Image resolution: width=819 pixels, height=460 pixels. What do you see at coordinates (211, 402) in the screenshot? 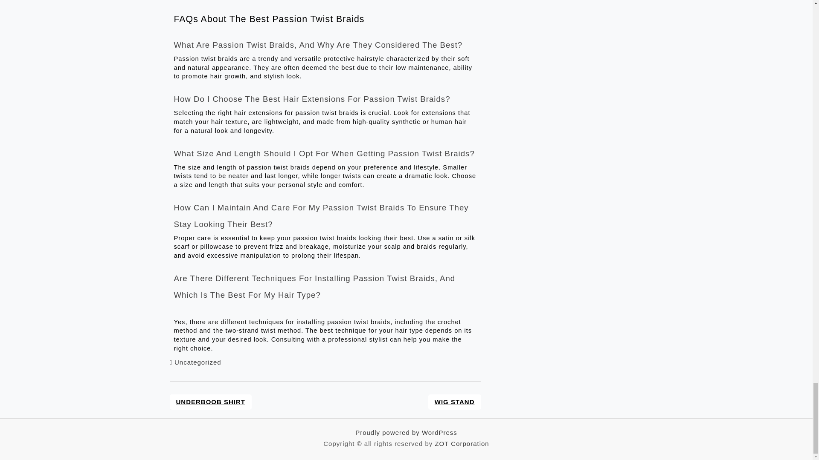
I see `UNDERBOOB SHIRT` at bounding box center [211, 402].